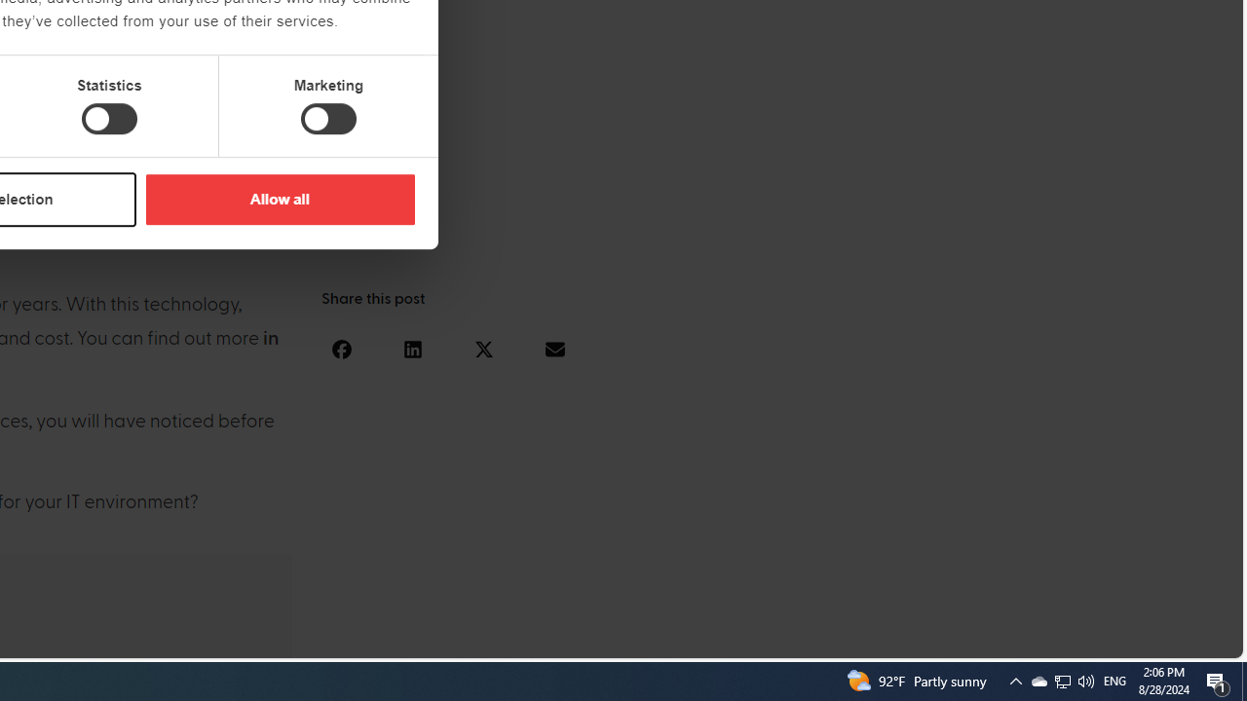  Describe the element at coordinates (1194, 640) in the screenshot. I see `Language switcher : Klingon` at that location.